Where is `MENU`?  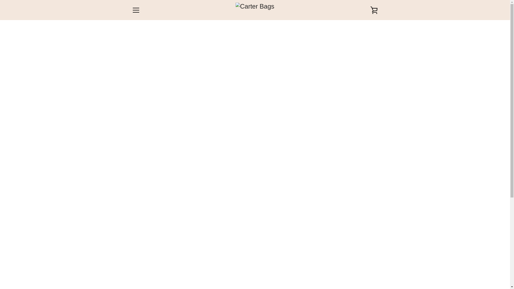 MENU is located at coordinates (135, 10).